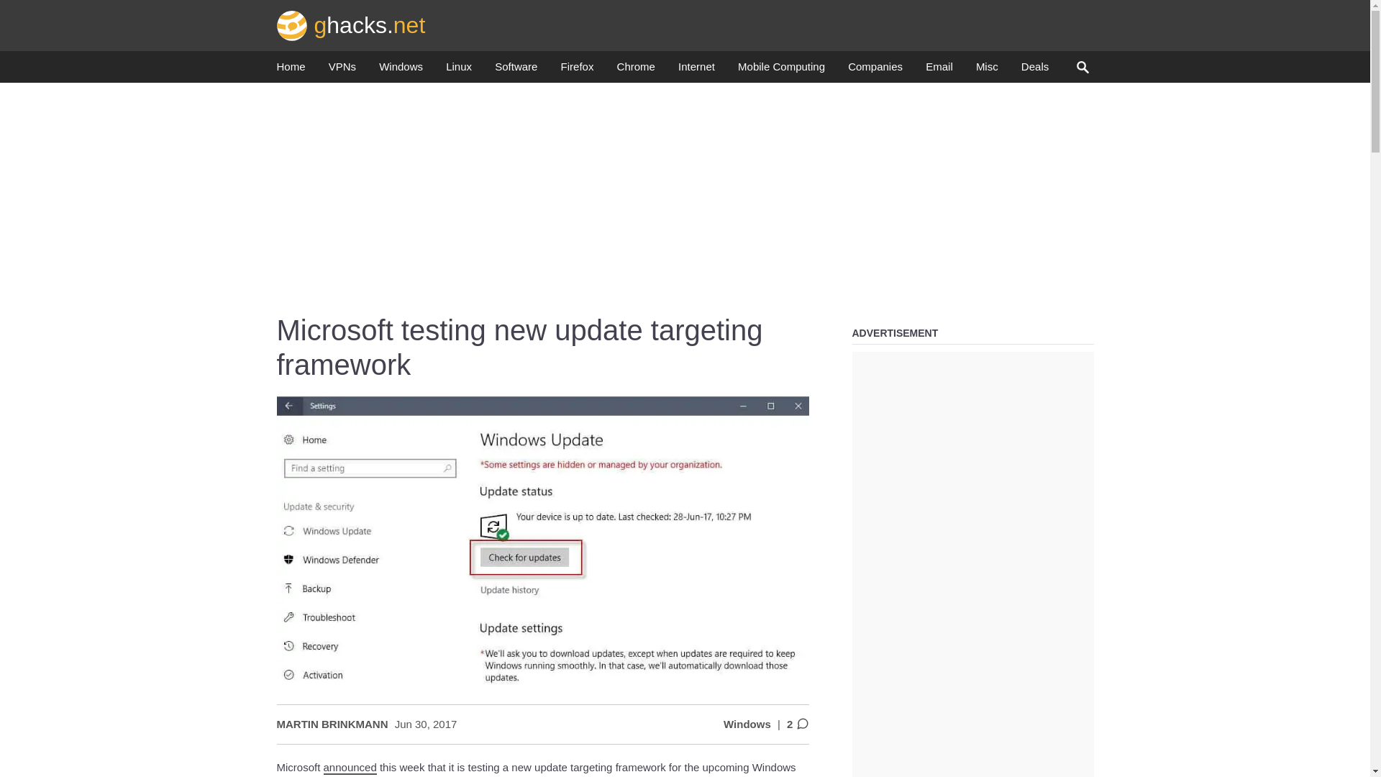 This screenshot has width=1381, height=777. I want to click on Software, so click(515, 71).